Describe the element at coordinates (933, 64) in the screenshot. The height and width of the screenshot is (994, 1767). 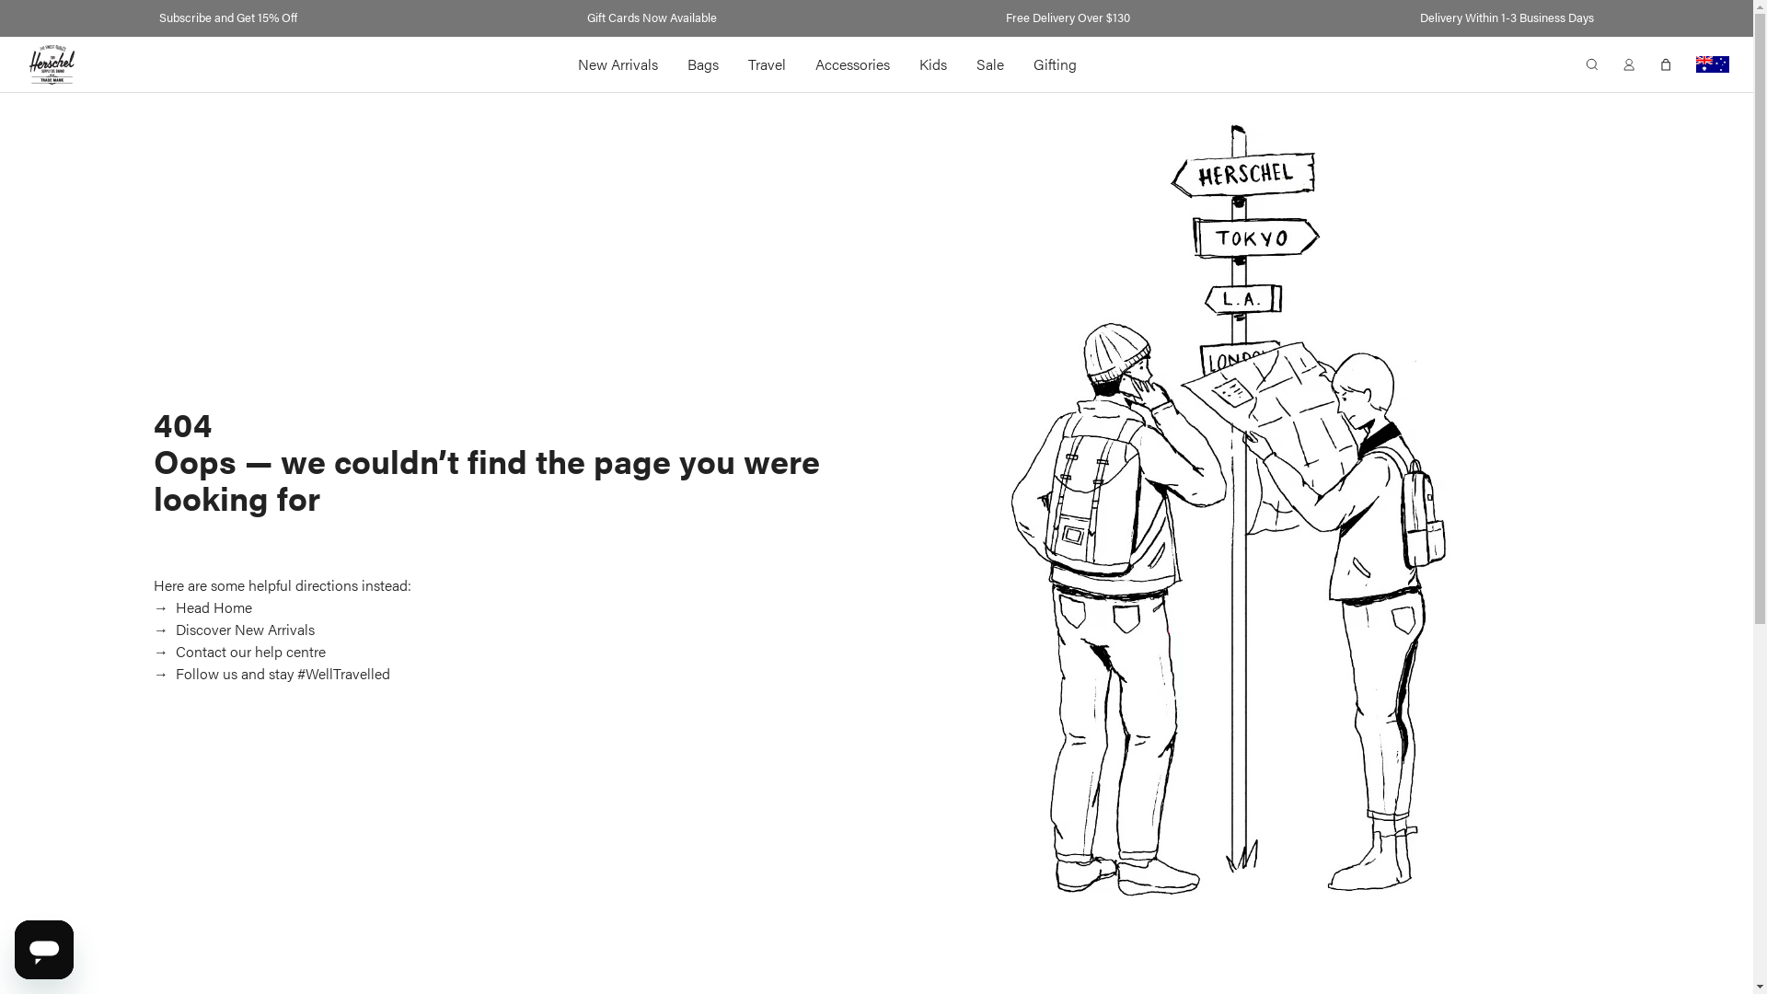
I see `Kids` at that location.